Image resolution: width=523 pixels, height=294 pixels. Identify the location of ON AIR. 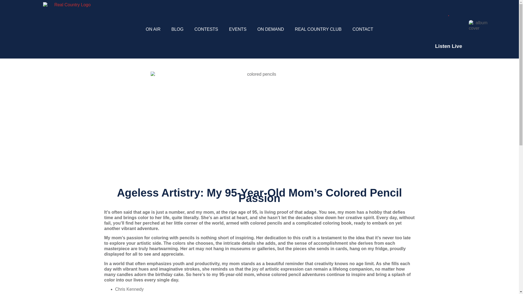
(153, 29).